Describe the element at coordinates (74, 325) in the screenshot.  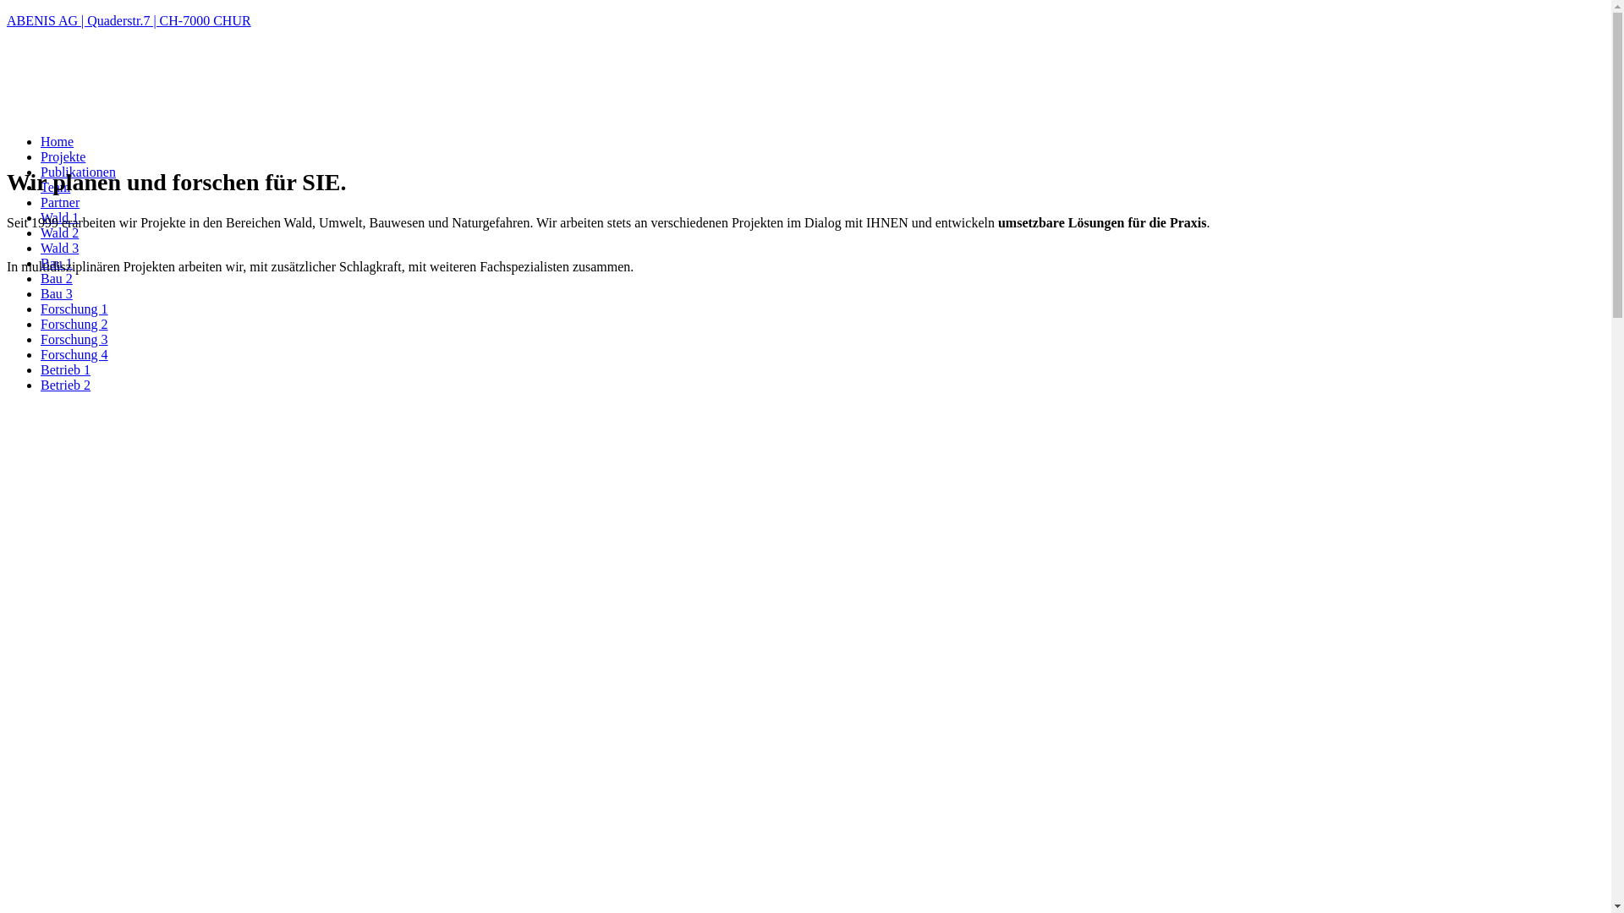
I see `Forschung 2` at that location.